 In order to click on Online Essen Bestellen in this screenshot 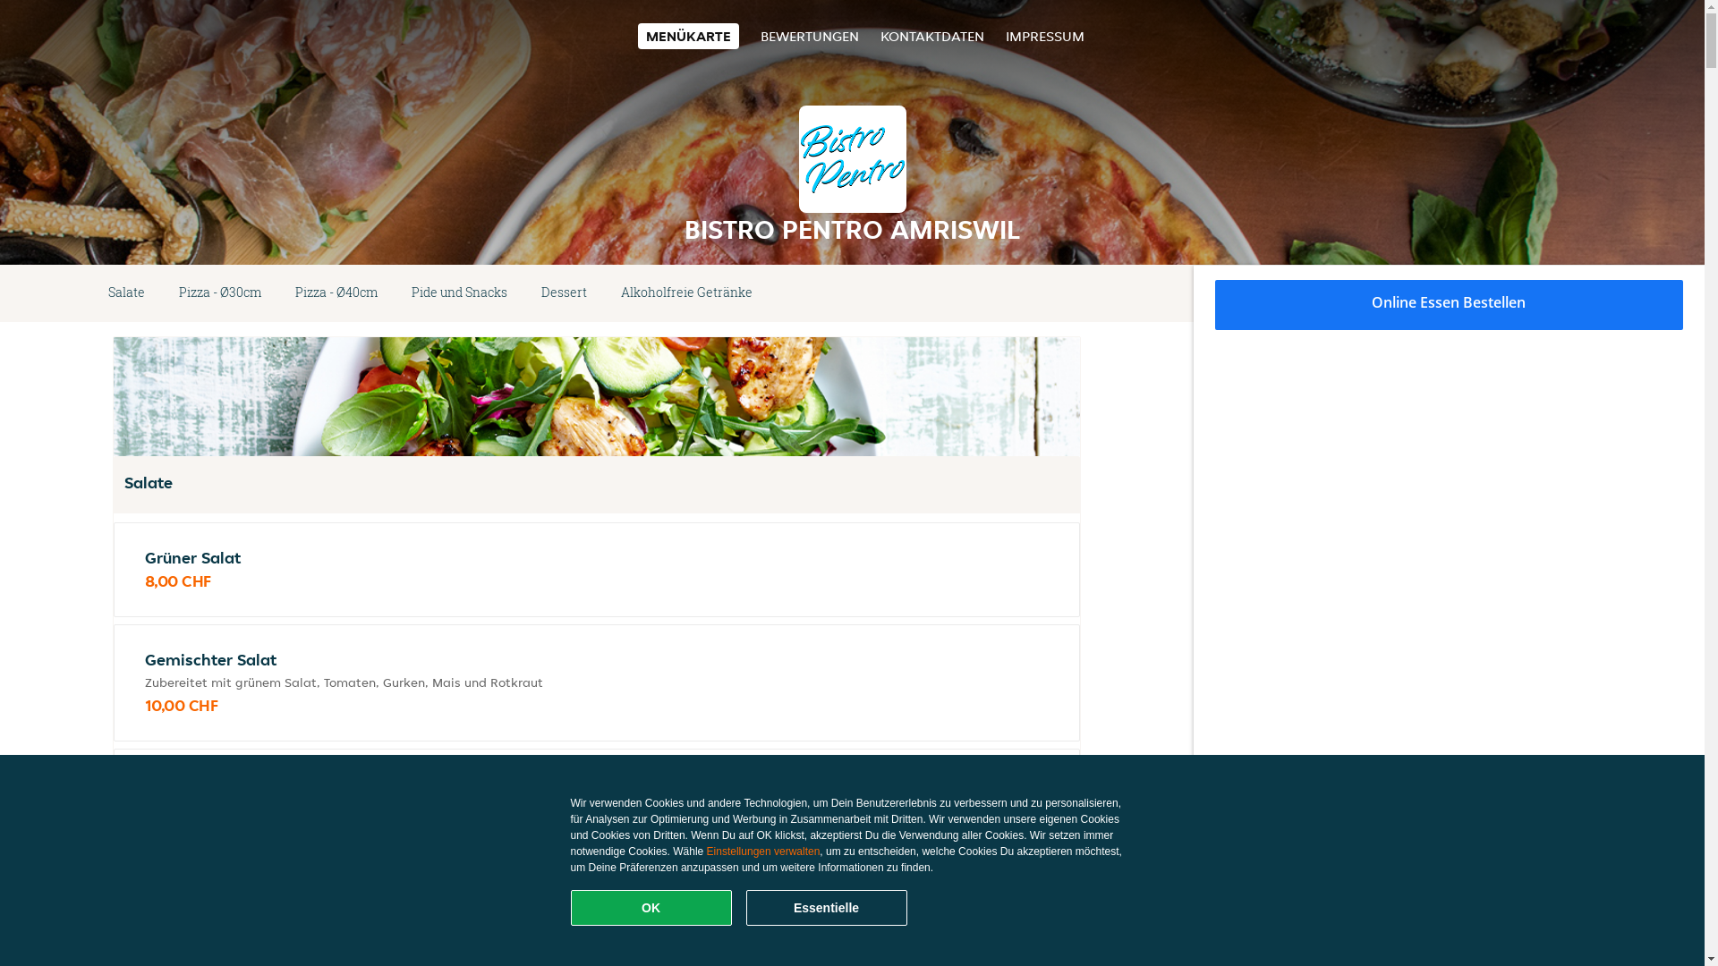, I will do `click(1450, 305)`.